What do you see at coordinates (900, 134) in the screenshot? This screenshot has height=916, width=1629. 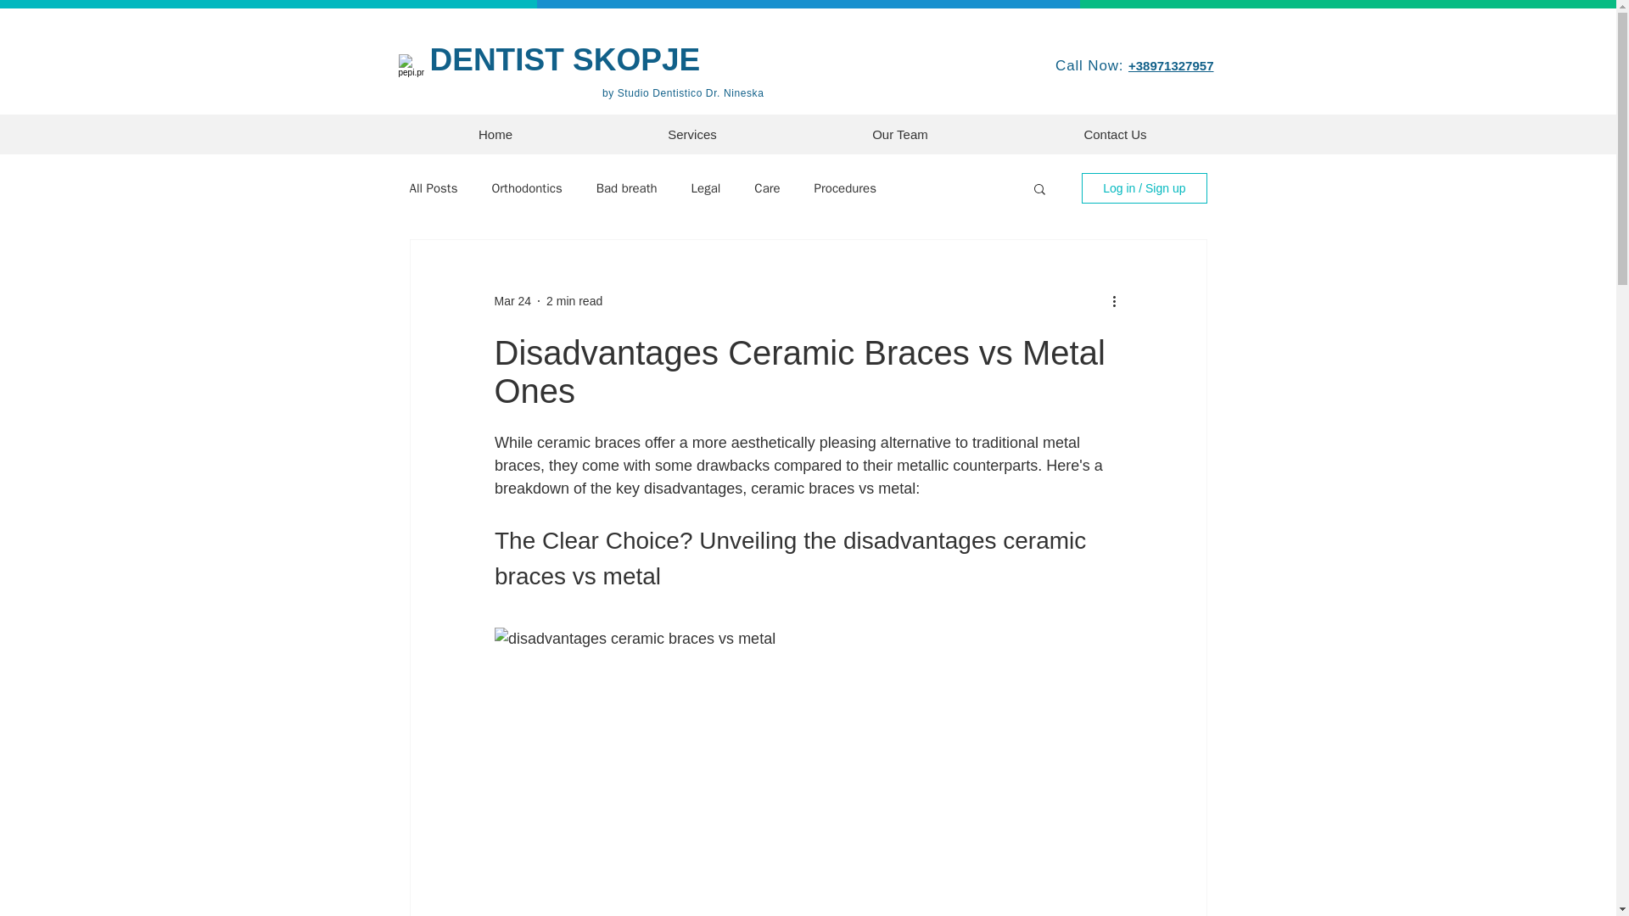 I see `Our Team` at bounding box center [900, 134].